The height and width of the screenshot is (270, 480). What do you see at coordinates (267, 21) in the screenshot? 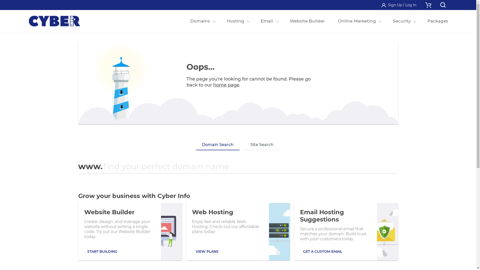
I see `Email` at bounding box center [267, 21].